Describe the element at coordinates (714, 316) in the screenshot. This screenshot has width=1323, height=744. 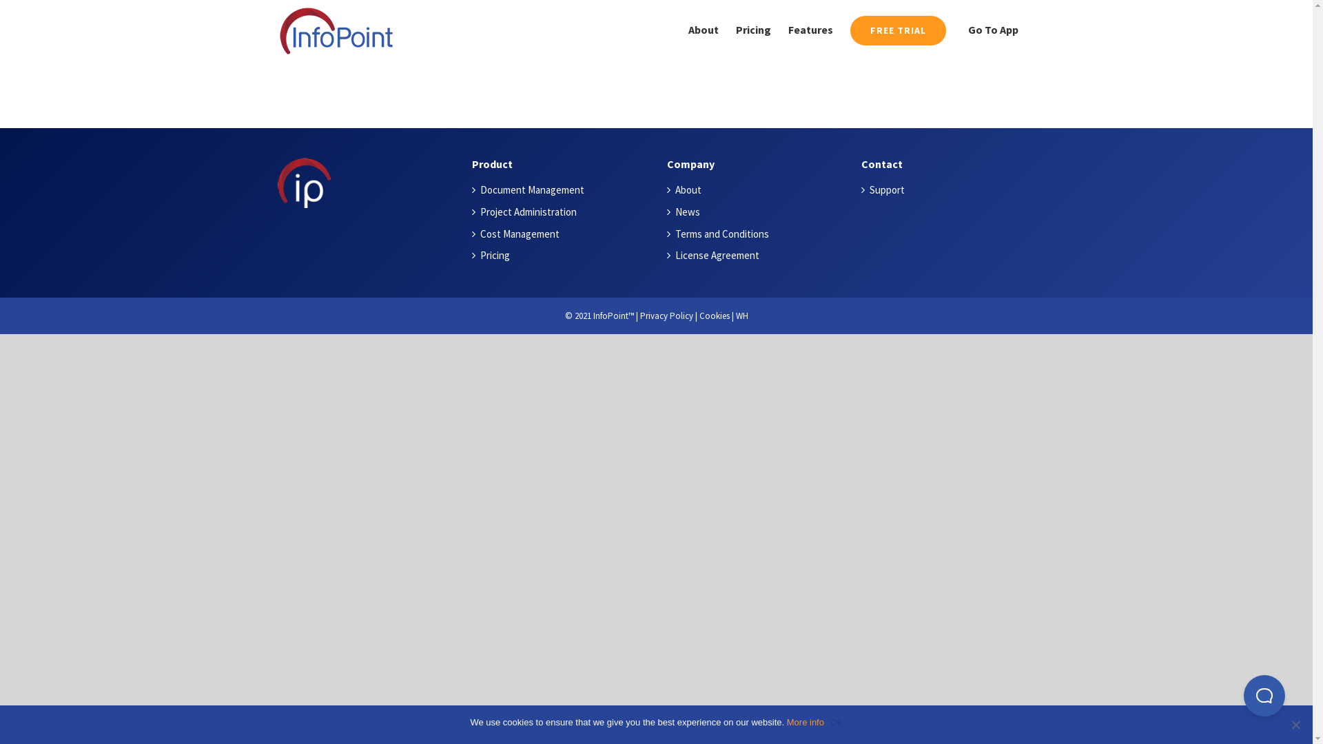
I see `Cookies` at that location.